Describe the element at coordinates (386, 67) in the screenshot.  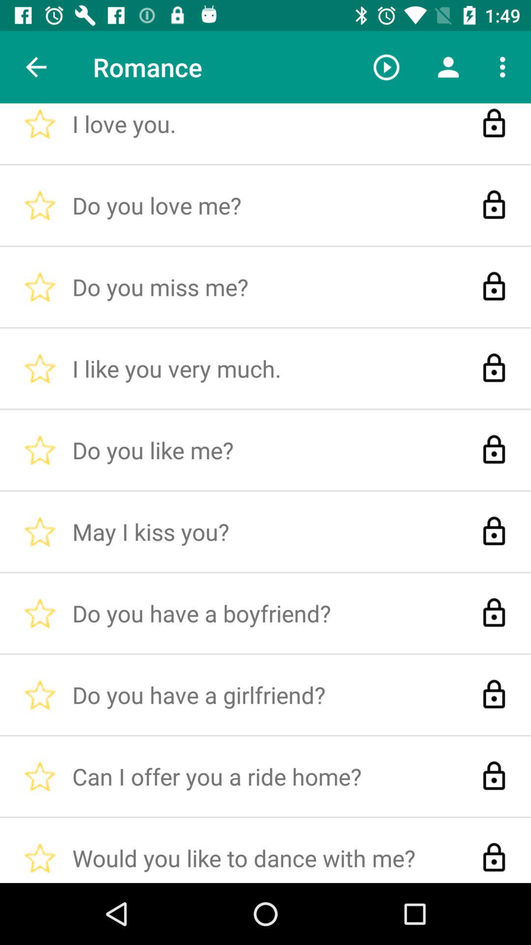
I see `select the item above the can i offer item` at that location.